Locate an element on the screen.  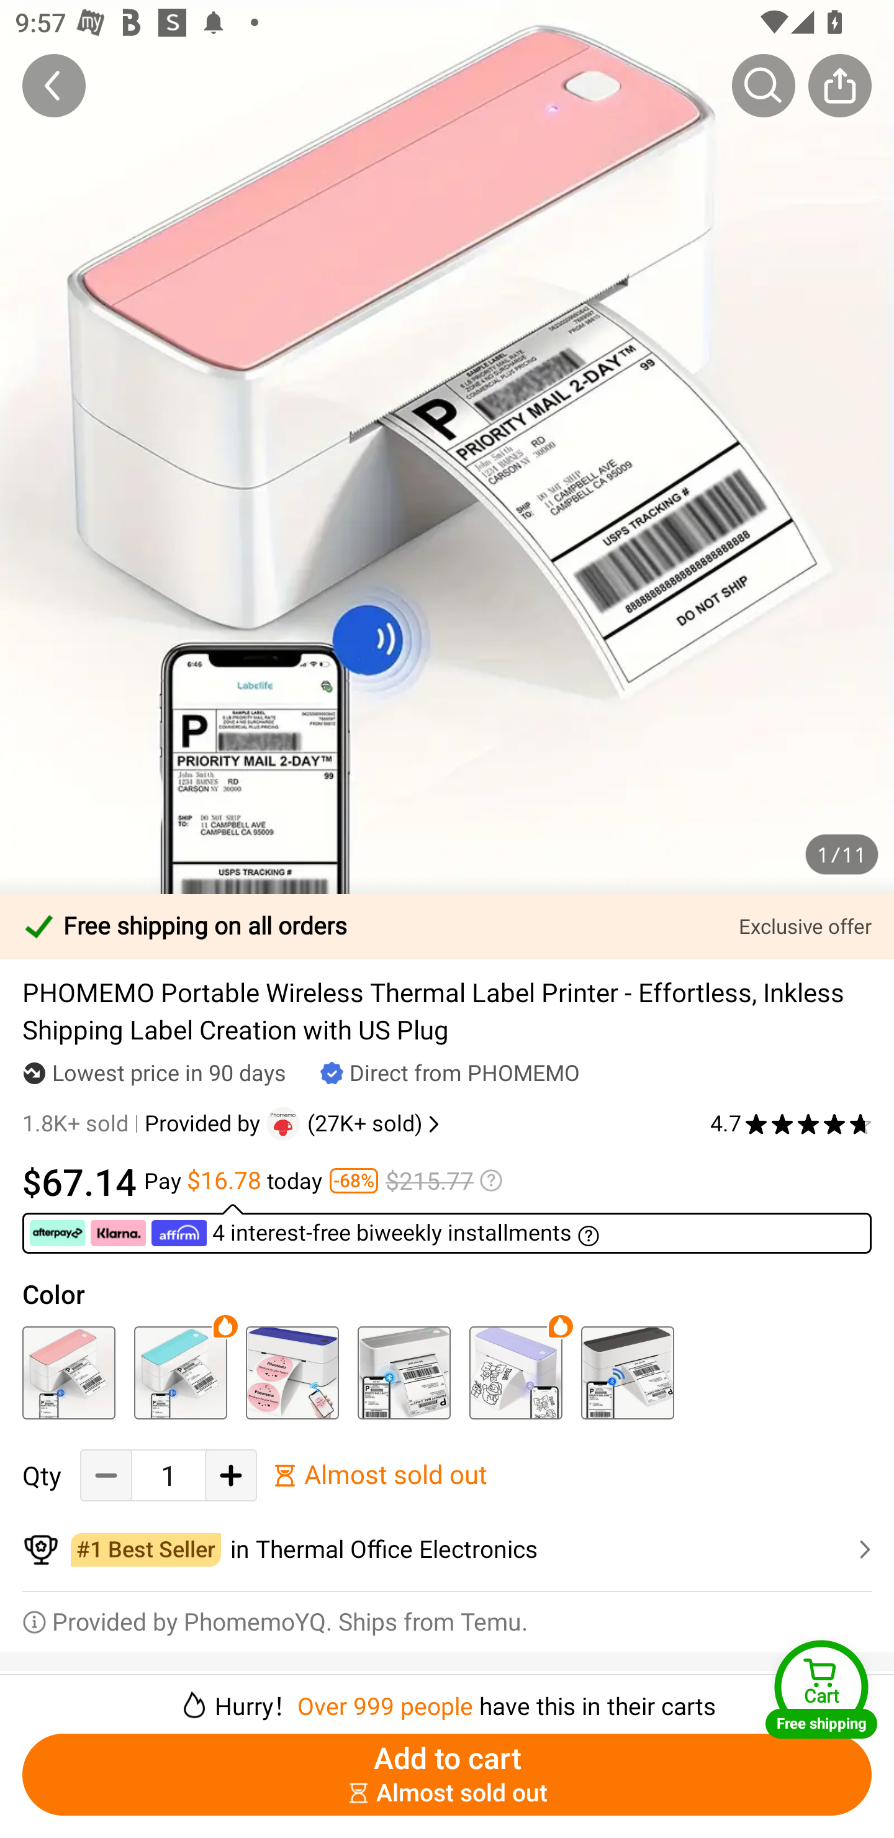
Add to cart ￼￼Almost sold out is located at coordinates (447, 1775).